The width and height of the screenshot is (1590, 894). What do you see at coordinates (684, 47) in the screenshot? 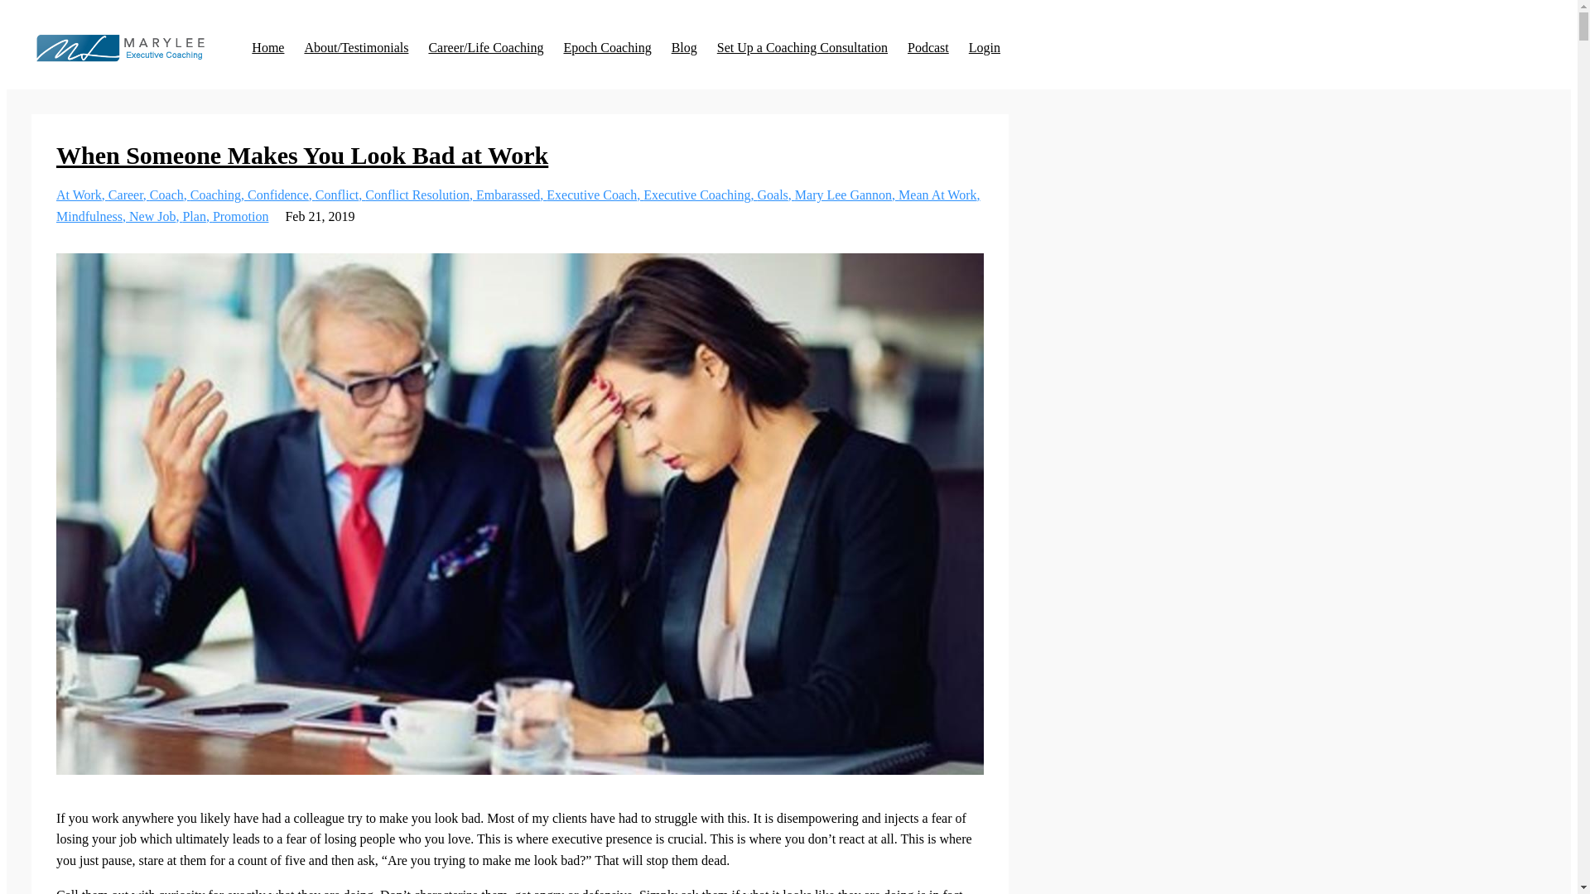
I see `Blog` at bounding box center [684, 47].